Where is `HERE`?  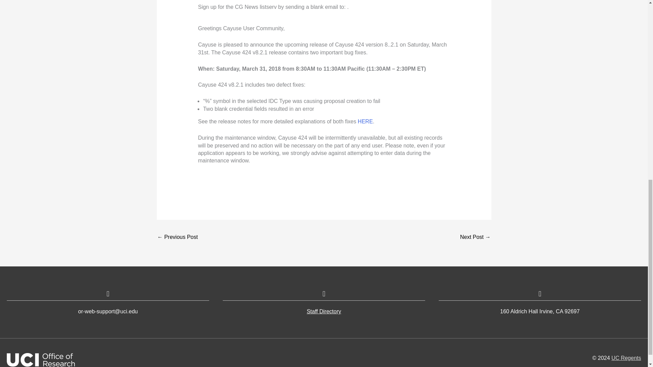
HERE is located at coordinates (365, 121).